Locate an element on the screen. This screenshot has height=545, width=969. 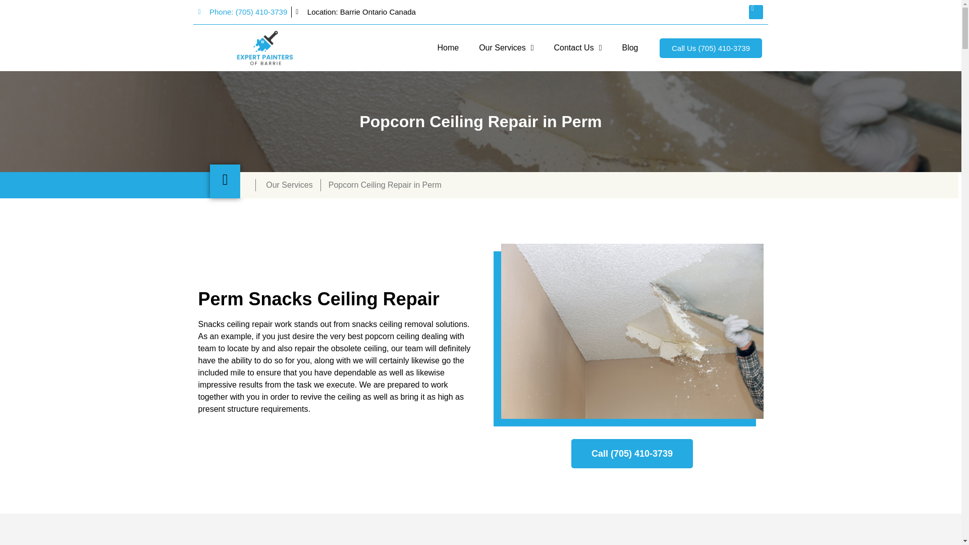
Blog is located at coordinates (630, 47).